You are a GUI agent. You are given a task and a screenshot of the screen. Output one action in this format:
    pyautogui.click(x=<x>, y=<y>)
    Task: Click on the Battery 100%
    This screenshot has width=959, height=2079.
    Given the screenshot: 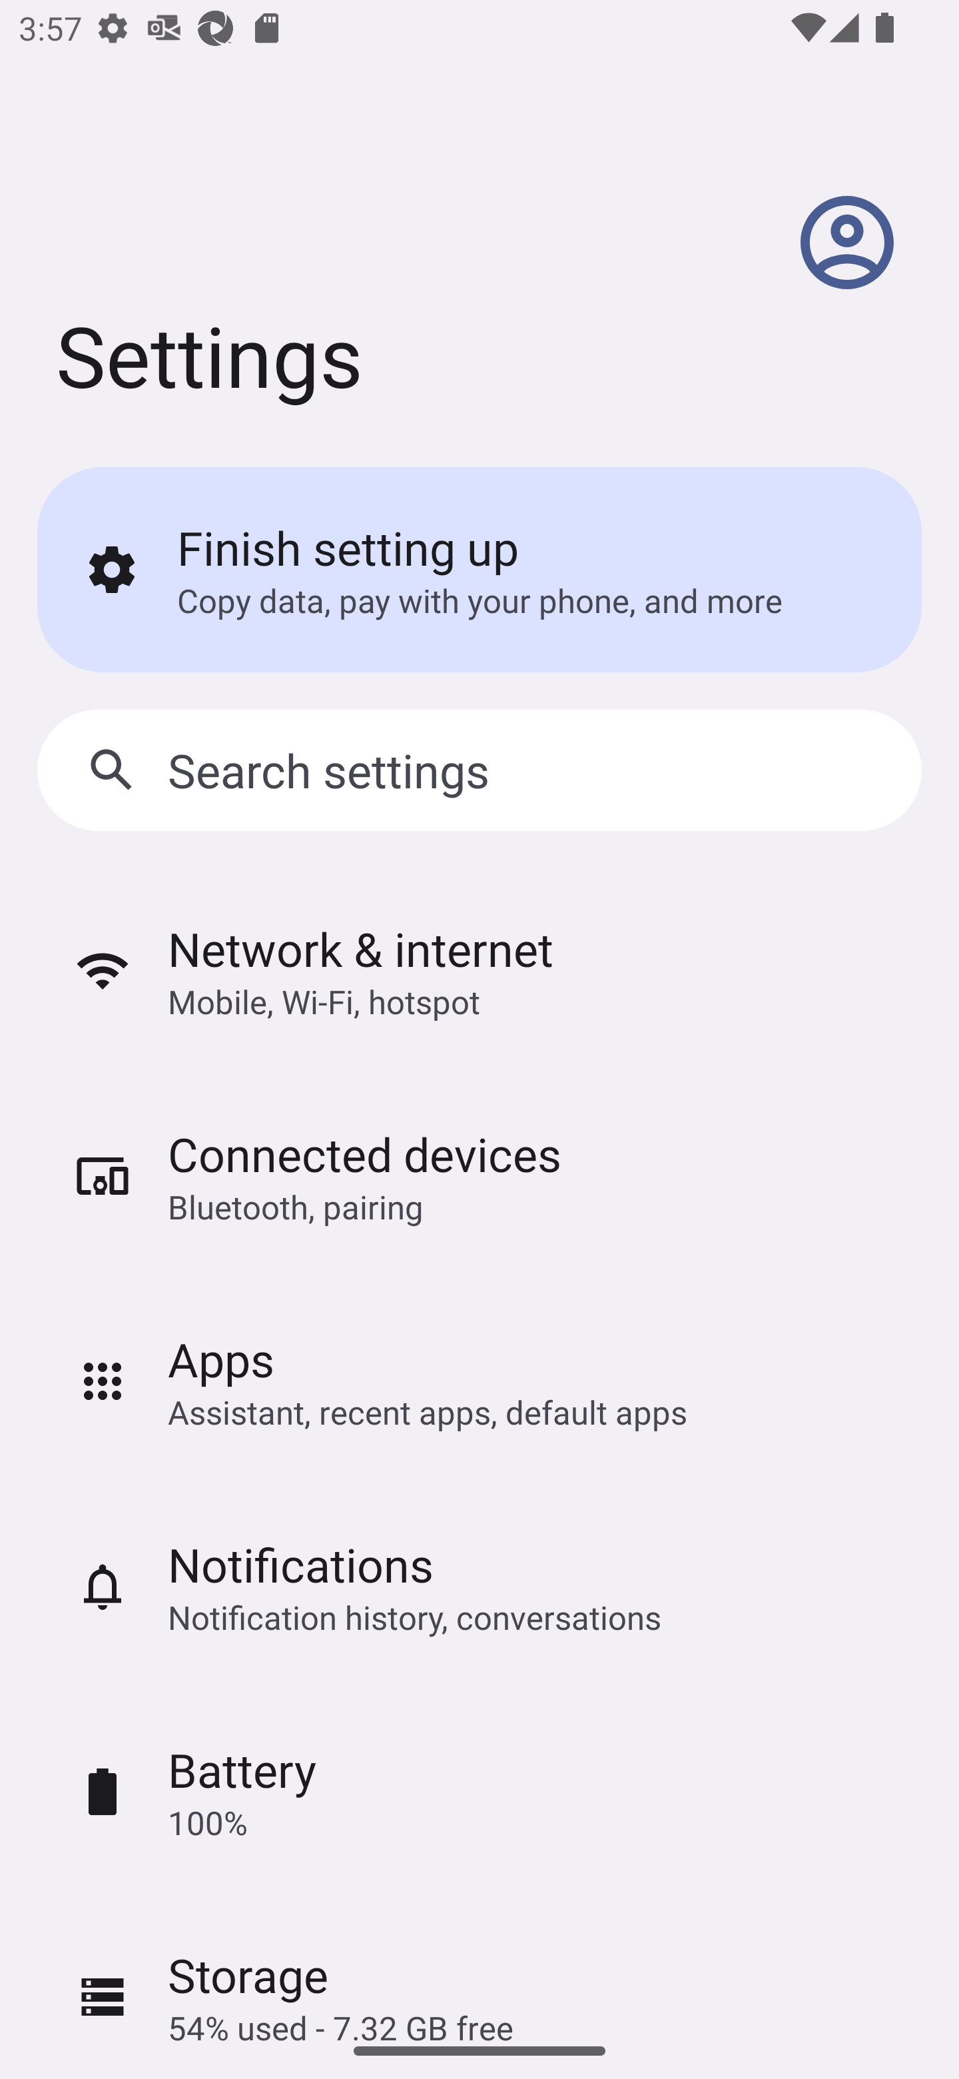 What is the action you would take?
    pyautogui.click(x=479, y=1791)
    